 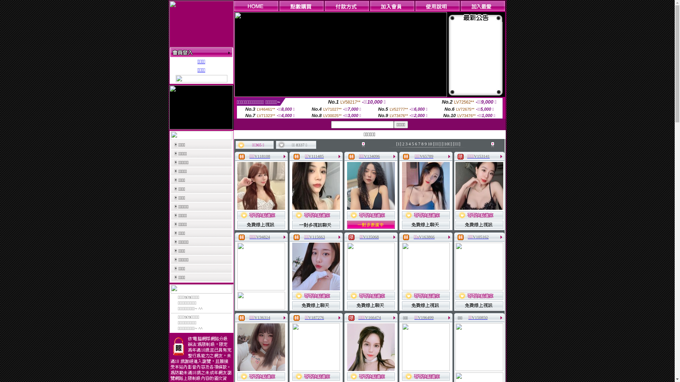 I want to click on V163866, so click(x=427, y=237).